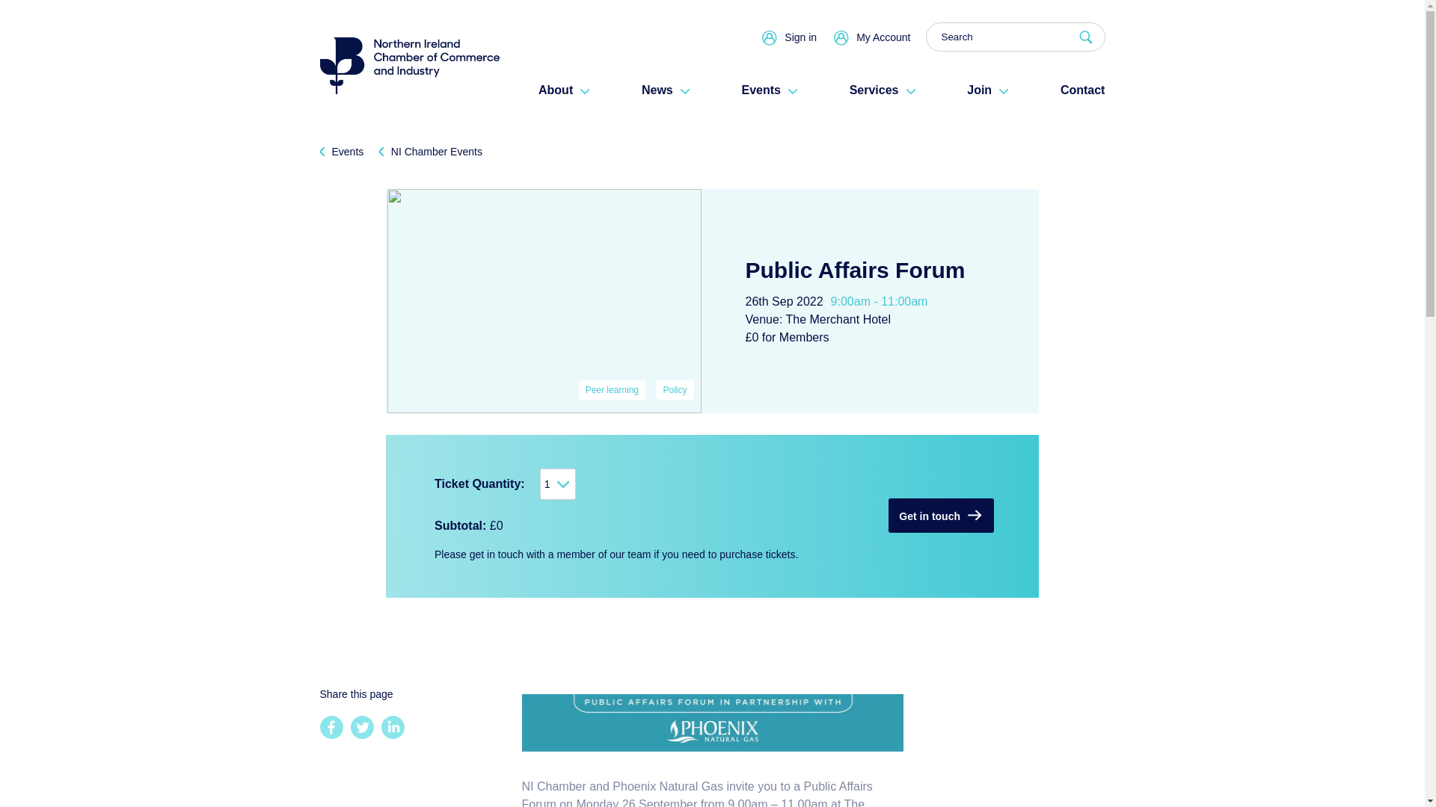  What do you see at coordinates (883, 90) in the screenshot?
I see `Services` at bounding box center [883, 90].